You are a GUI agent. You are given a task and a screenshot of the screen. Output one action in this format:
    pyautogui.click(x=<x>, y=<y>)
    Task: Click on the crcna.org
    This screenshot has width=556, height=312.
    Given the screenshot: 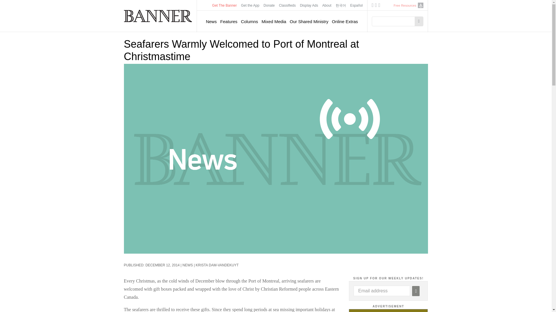 What is the action you would take?
    pyautogui.click(x=420, y=5)
    